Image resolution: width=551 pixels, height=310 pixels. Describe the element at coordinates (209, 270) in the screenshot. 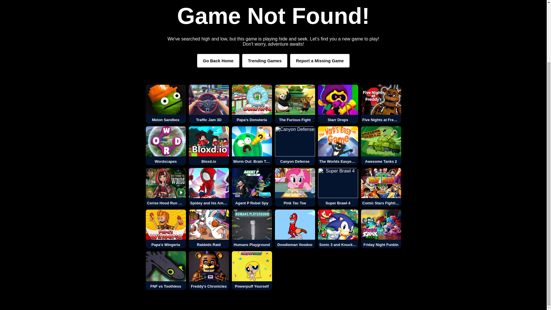

I see `Freddy's Chronicles` at that location.